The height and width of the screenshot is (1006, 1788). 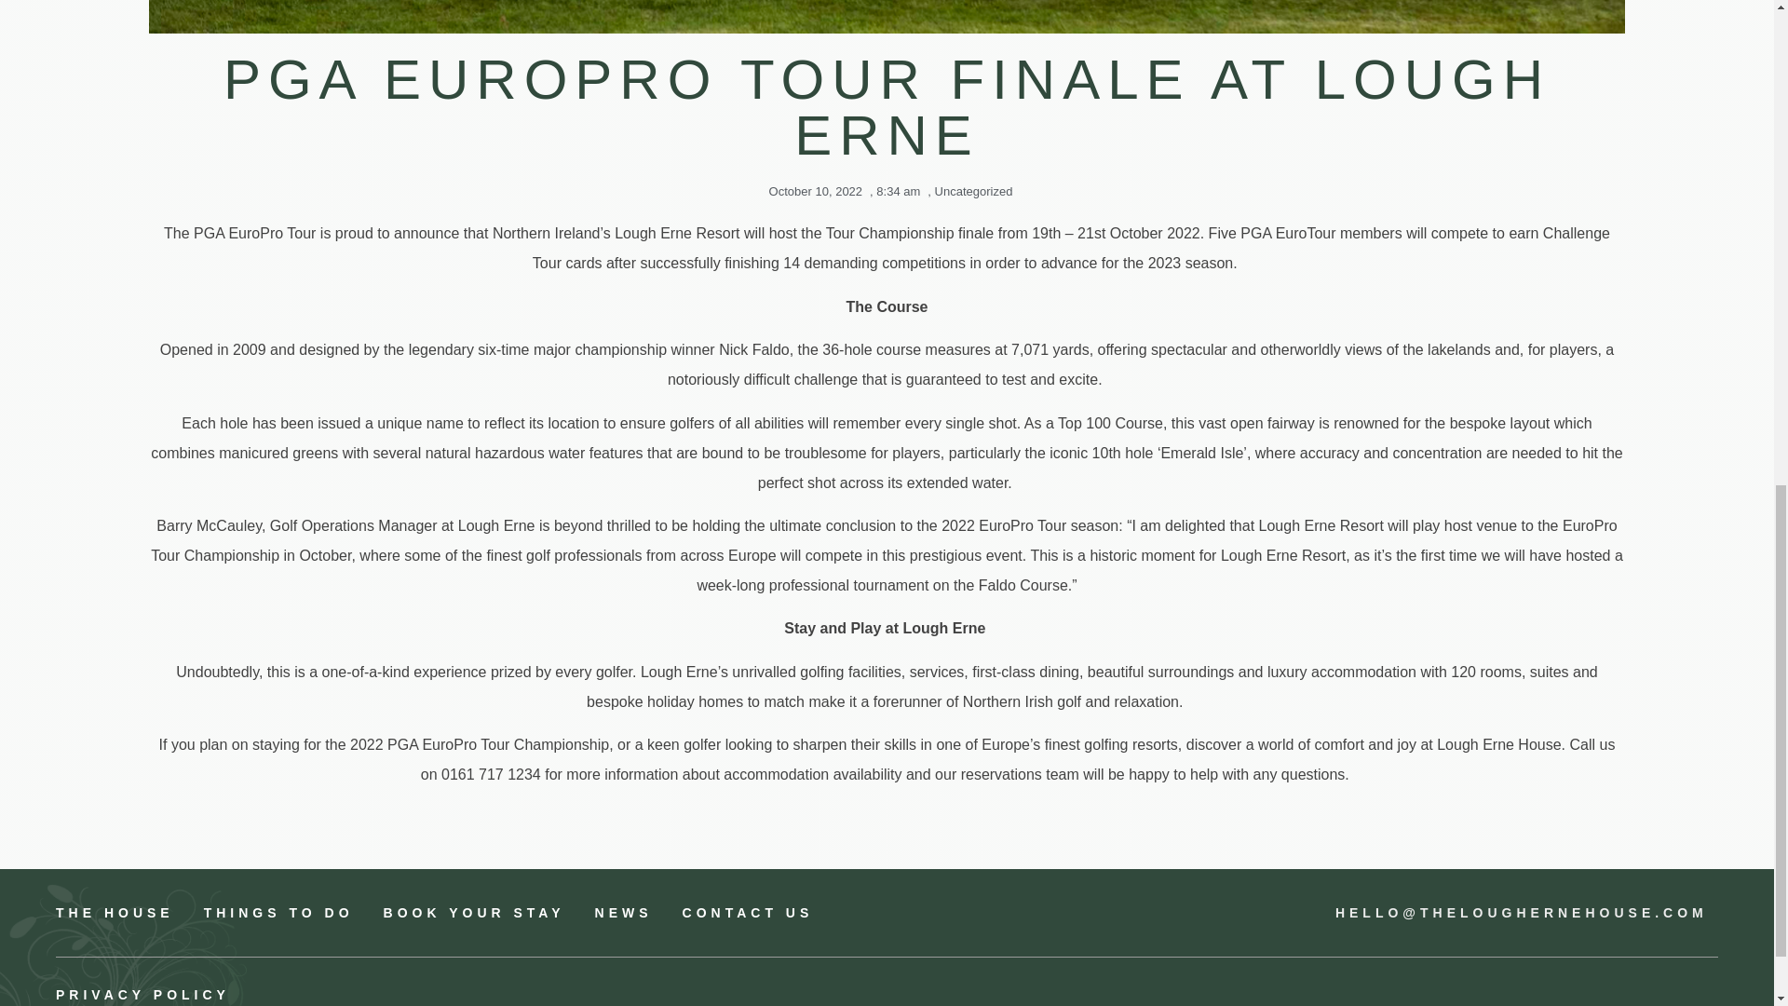 I want to click on THE HOUSE, so click(x=114, y=913).